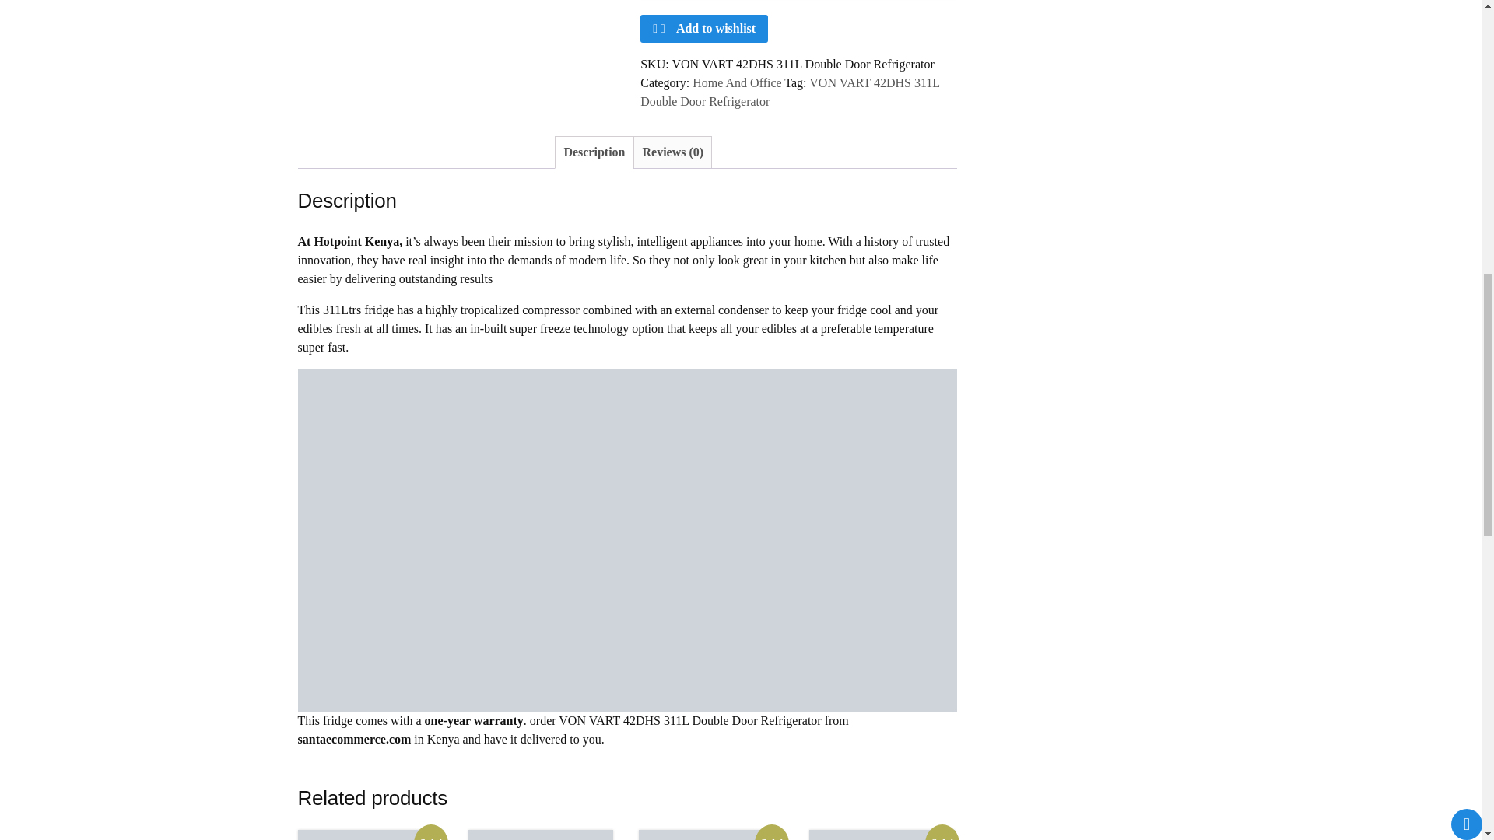 This screenshot has height=840, width=1494. Describe the element at coordinates (370, 835) in the screenshot. I see `VON VART 42DHS 311L Double Door Refrigerator` at that location.